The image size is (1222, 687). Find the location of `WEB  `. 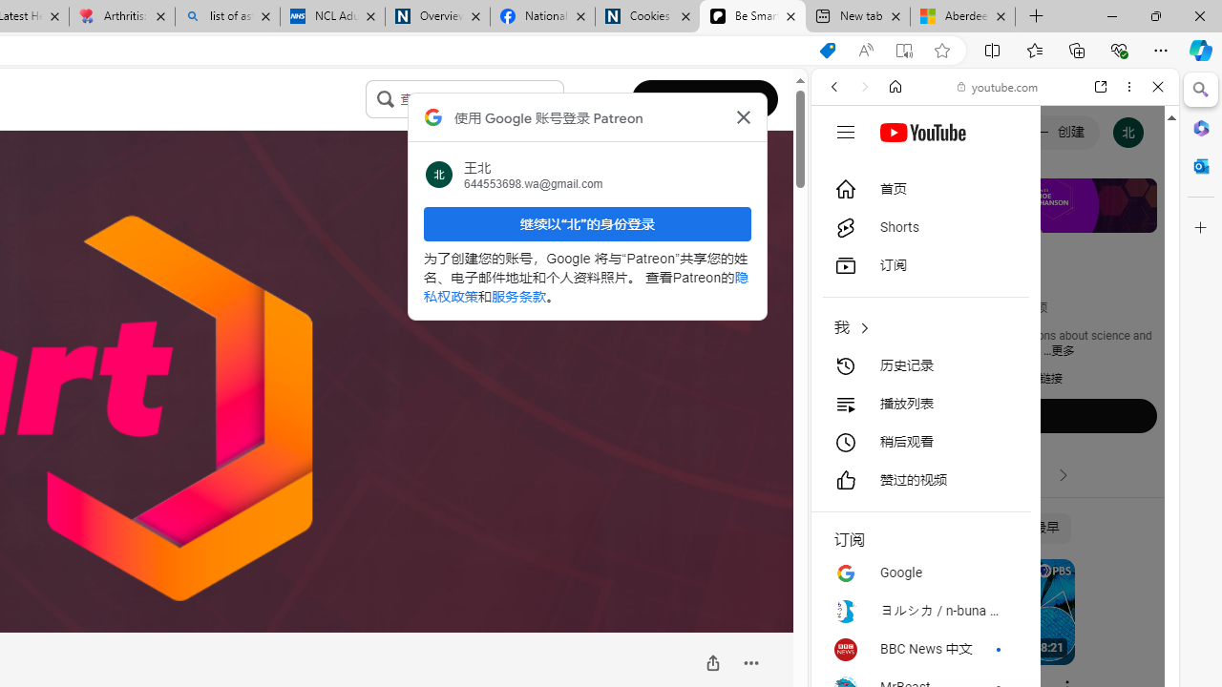

WEB   is located at coordinates (842, 218).